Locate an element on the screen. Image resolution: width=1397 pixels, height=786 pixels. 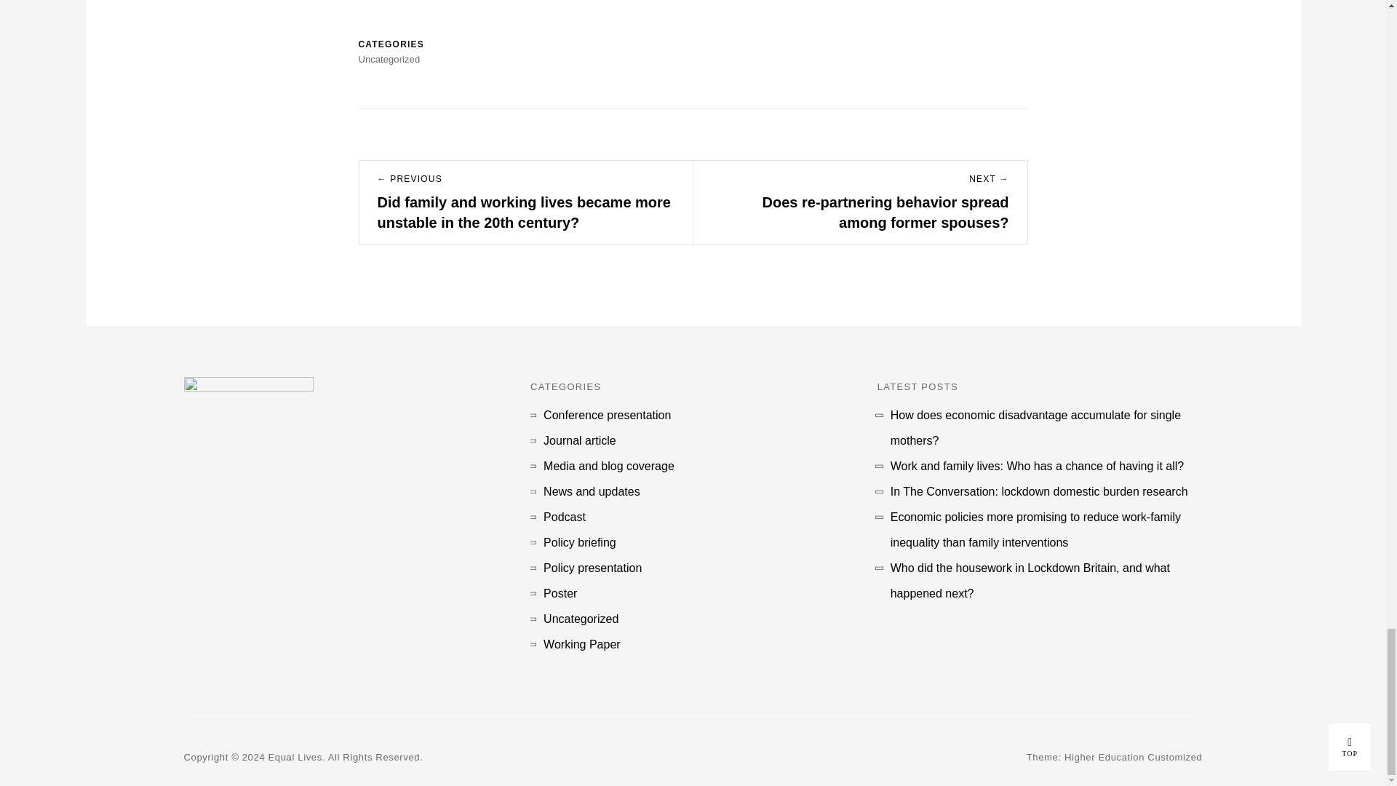
Higher Education Customized is located at coordinates (1134, 757).